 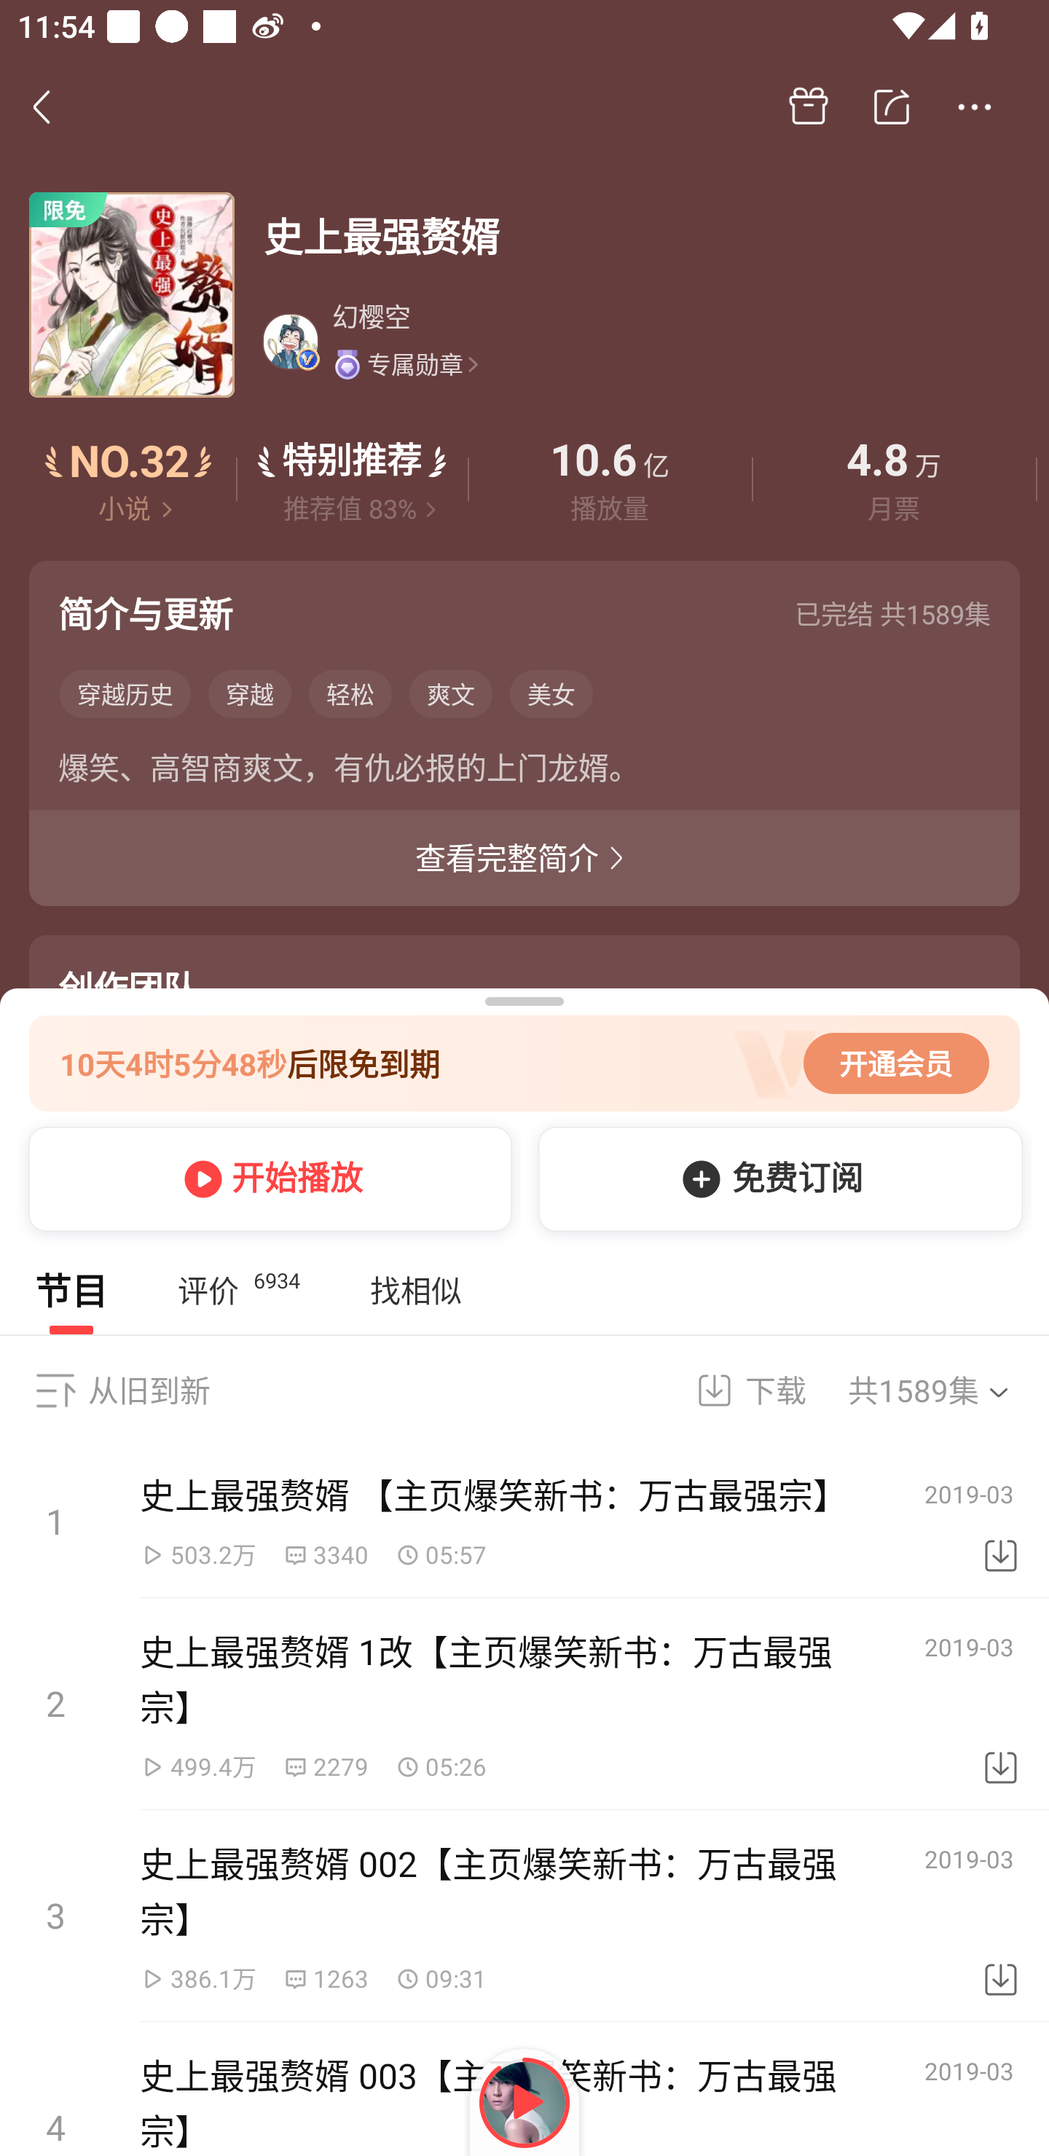 I want to click on 幻樱空 专属勋章, so click(x=640, y=341).